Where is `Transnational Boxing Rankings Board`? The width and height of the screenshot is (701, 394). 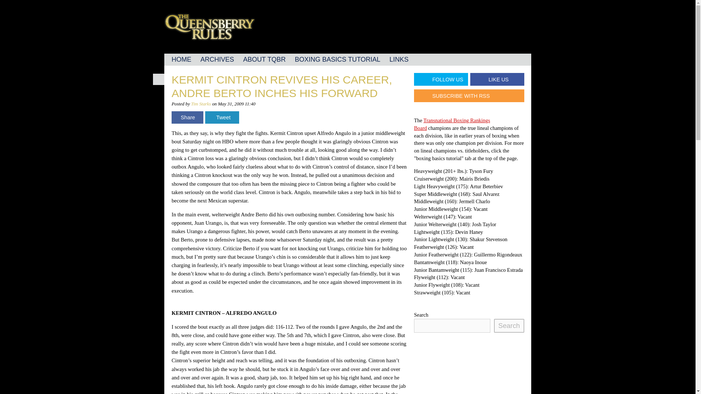
Transnational Boxing Rankings Board is located at coordinates (452, 124).